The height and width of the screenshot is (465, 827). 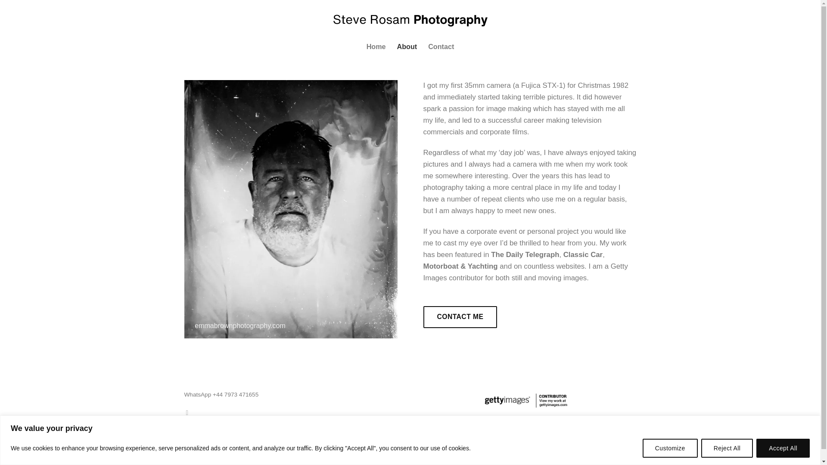 I want to click on About, so click(x=407, y=46).